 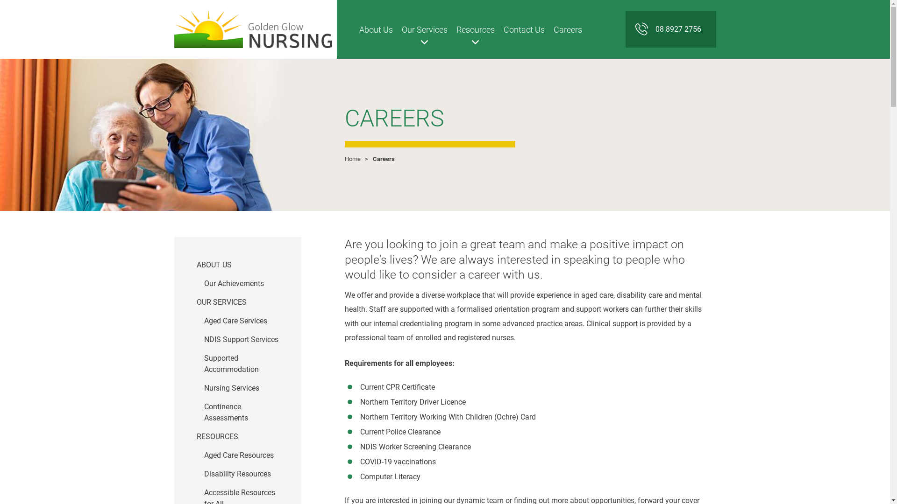 What do you see at coordinates (241, 455) in the screenshot?
I see `Aged Care Resources` at bounding box center [241, 455].